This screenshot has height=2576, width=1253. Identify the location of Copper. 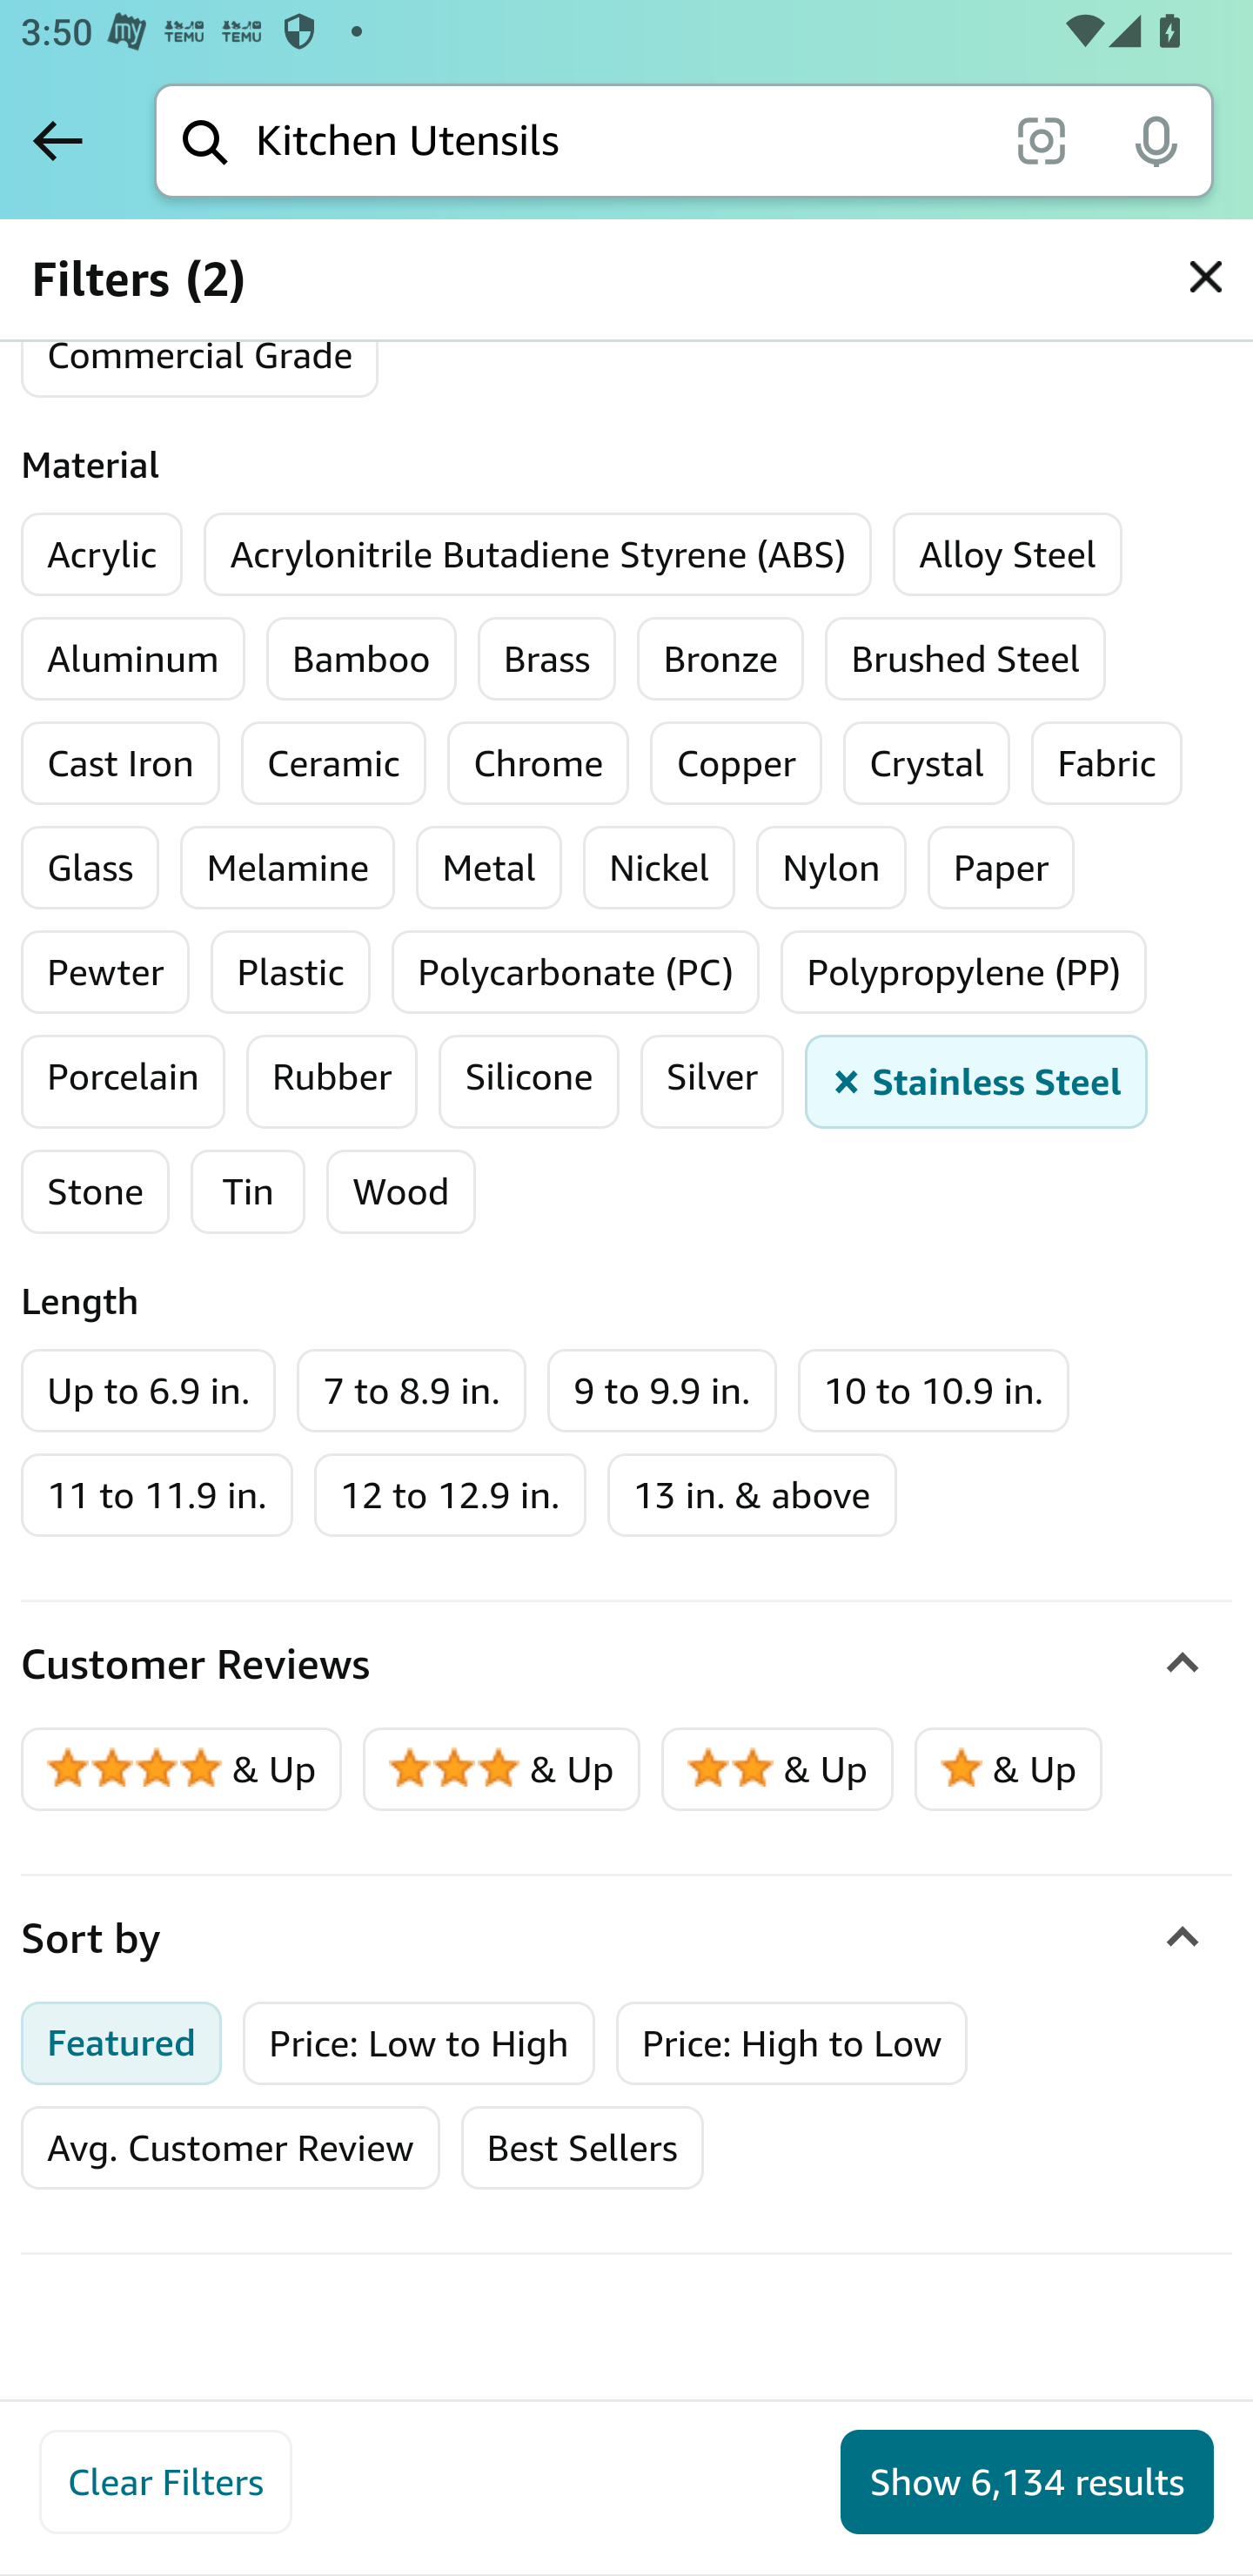
(736, 763).